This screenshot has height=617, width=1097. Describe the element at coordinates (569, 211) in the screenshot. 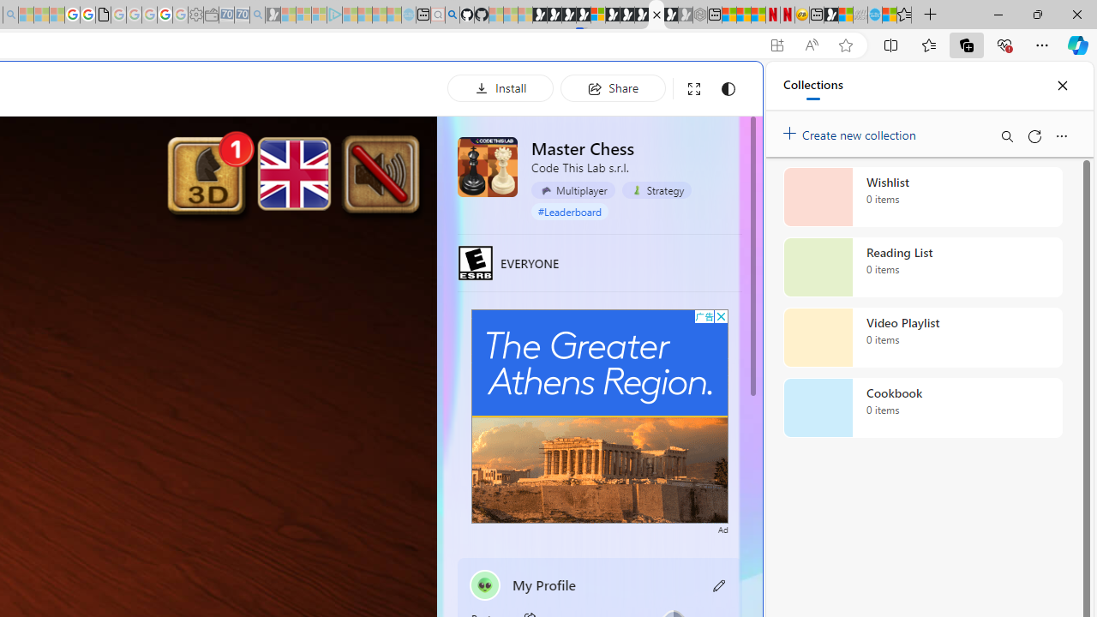

I see `#Leaderboard` at that location.